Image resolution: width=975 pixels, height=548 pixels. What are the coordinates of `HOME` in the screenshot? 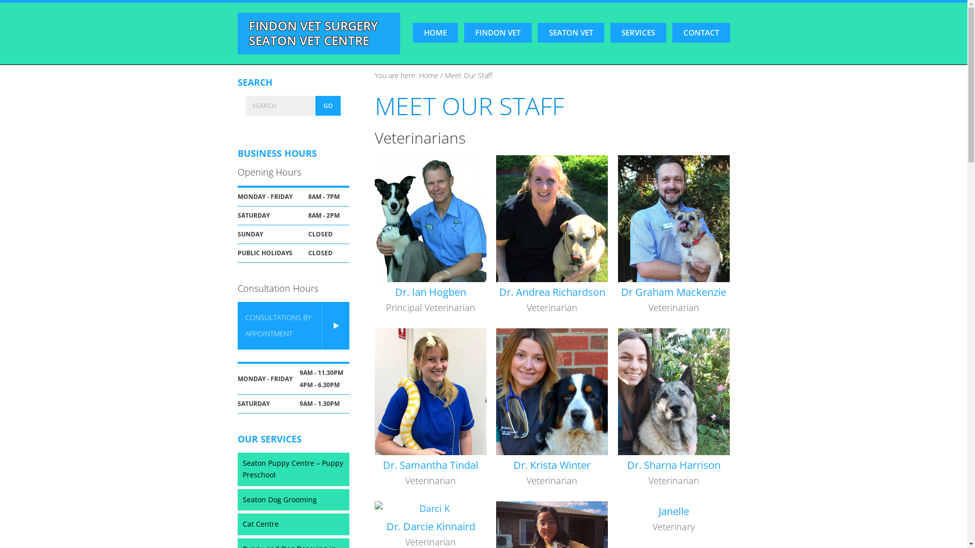 It's located at (435, 32).